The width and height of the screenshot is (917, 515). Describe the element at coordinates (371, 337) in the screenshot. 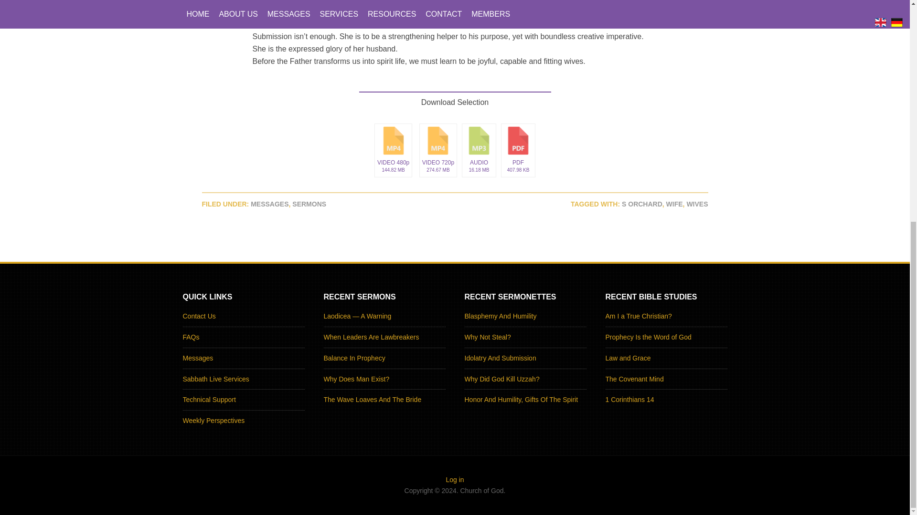

I see `Permanent link to When Leaders Are Lawbreakers` at that location.